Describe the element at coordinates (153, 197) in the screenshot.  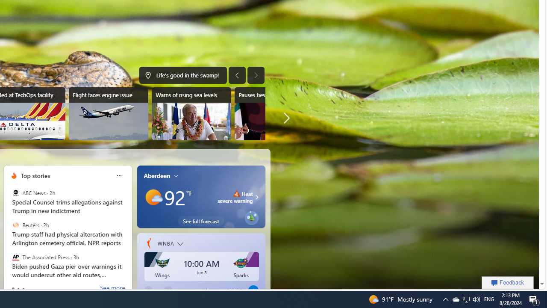
I see `Mostly sunny` at that location.